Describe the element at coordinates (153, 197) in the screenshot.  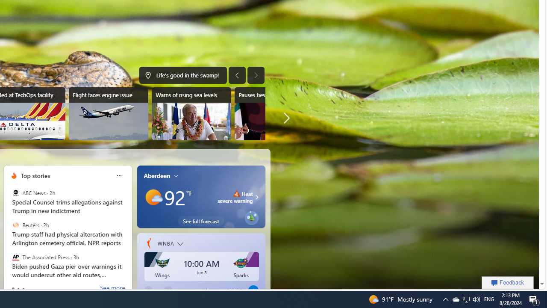
I see `Mostly sunny` at that location.